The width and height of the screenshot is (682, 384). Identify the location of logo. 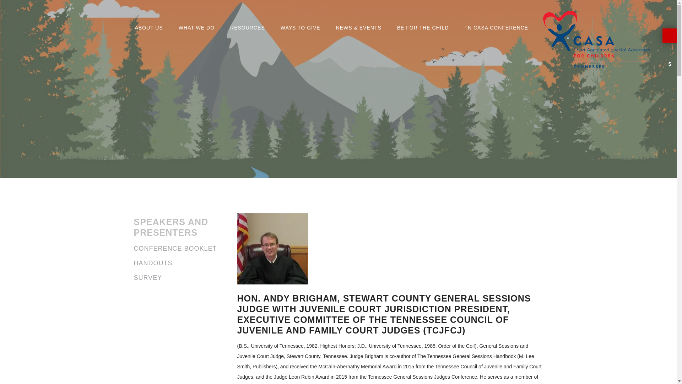
(596, 40).